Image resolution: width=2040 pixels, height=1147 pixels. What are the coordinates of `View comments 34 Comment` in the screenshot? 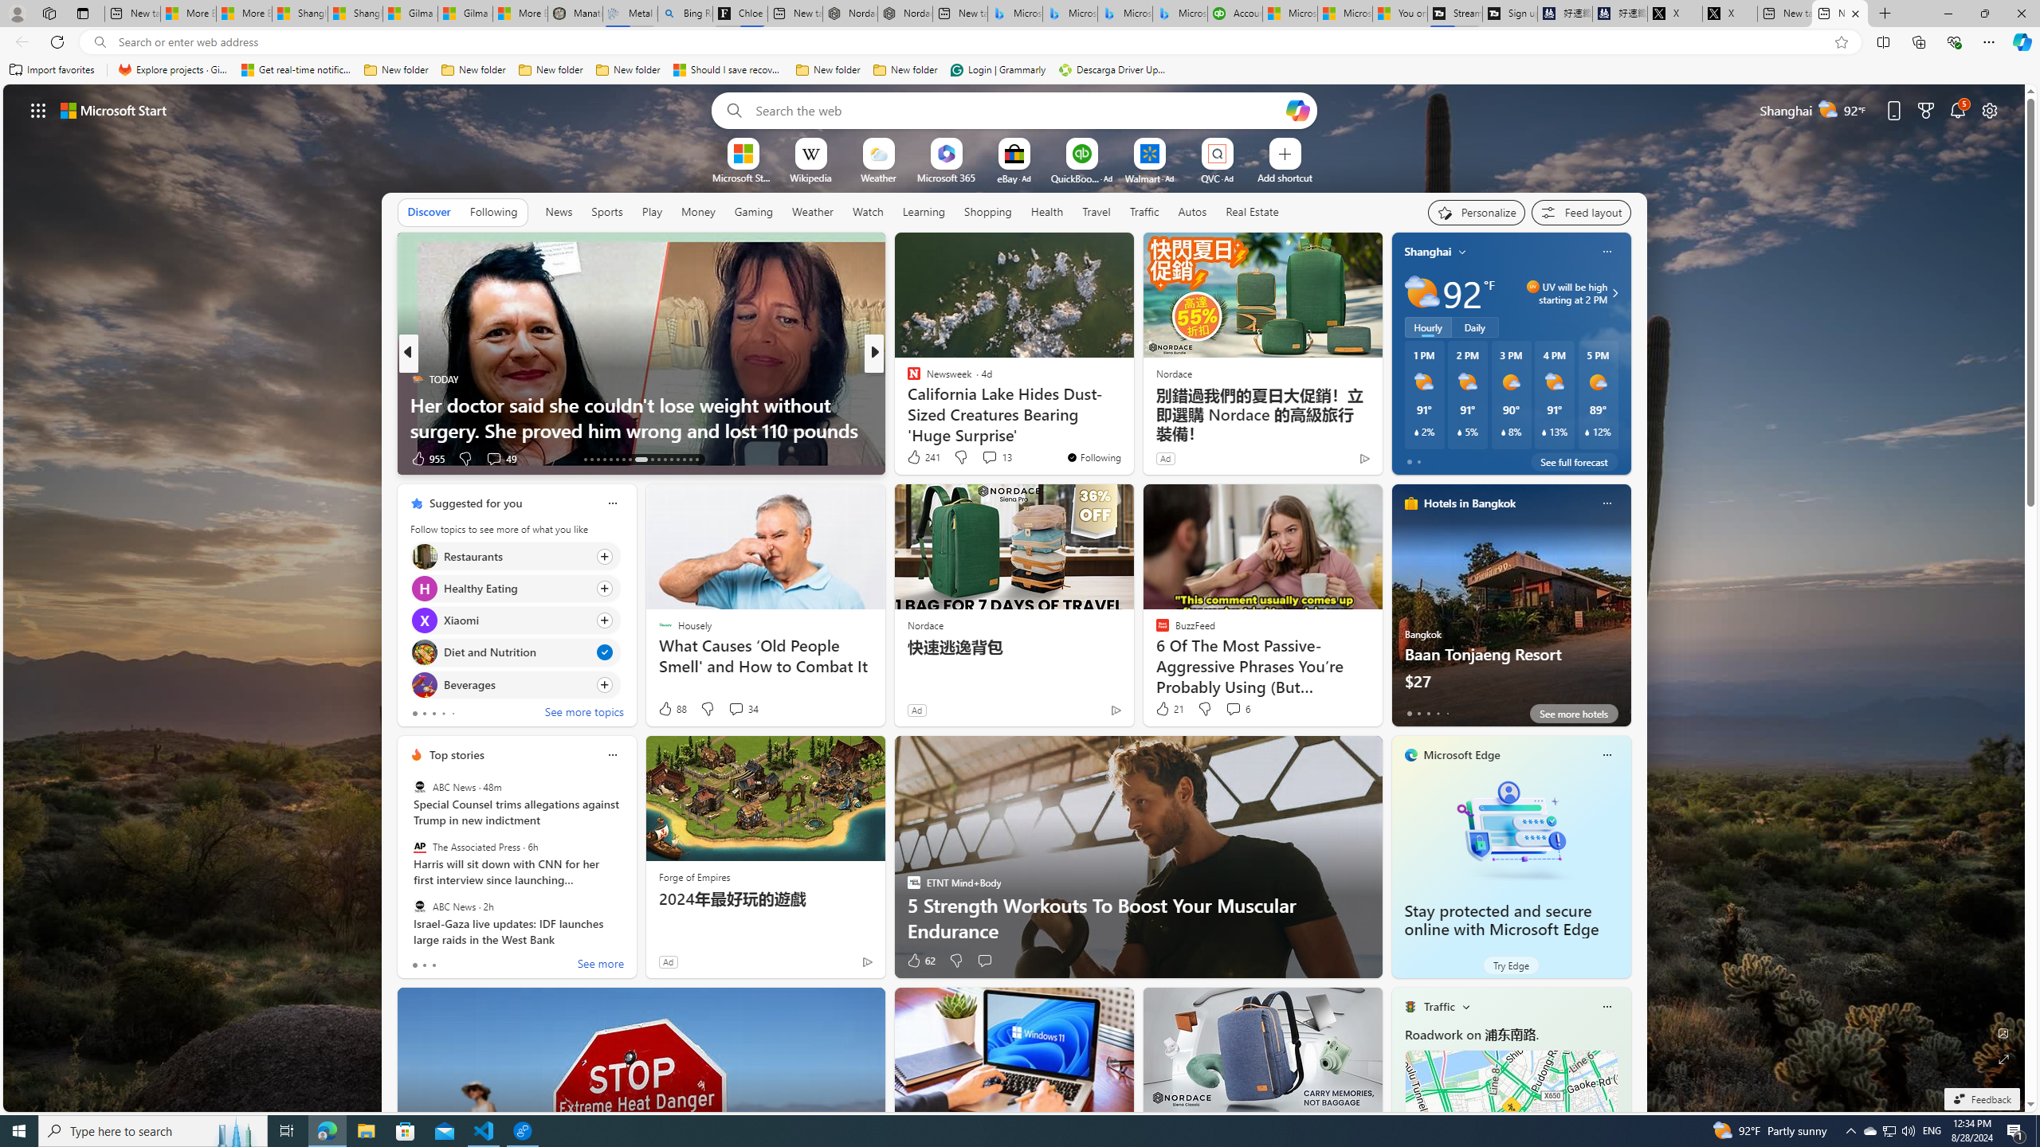 It's located at (736, 709).